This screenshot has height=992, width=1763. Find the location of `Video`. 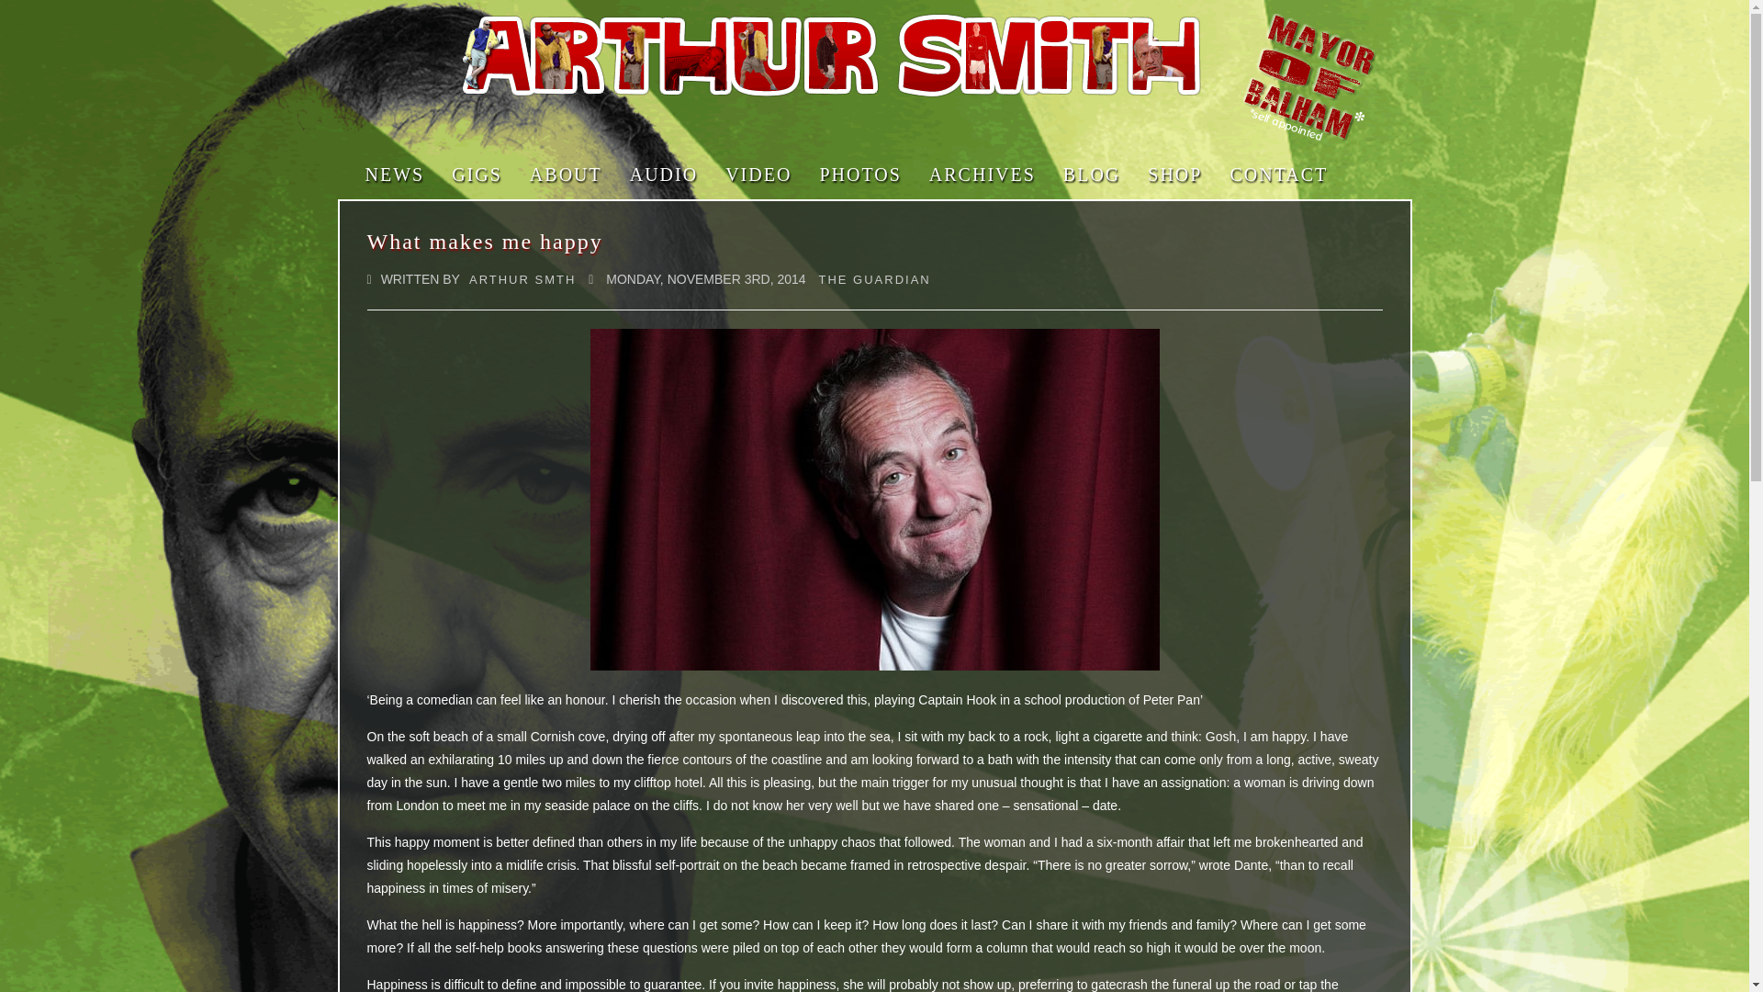

Video is located at coordinates (758, 175).